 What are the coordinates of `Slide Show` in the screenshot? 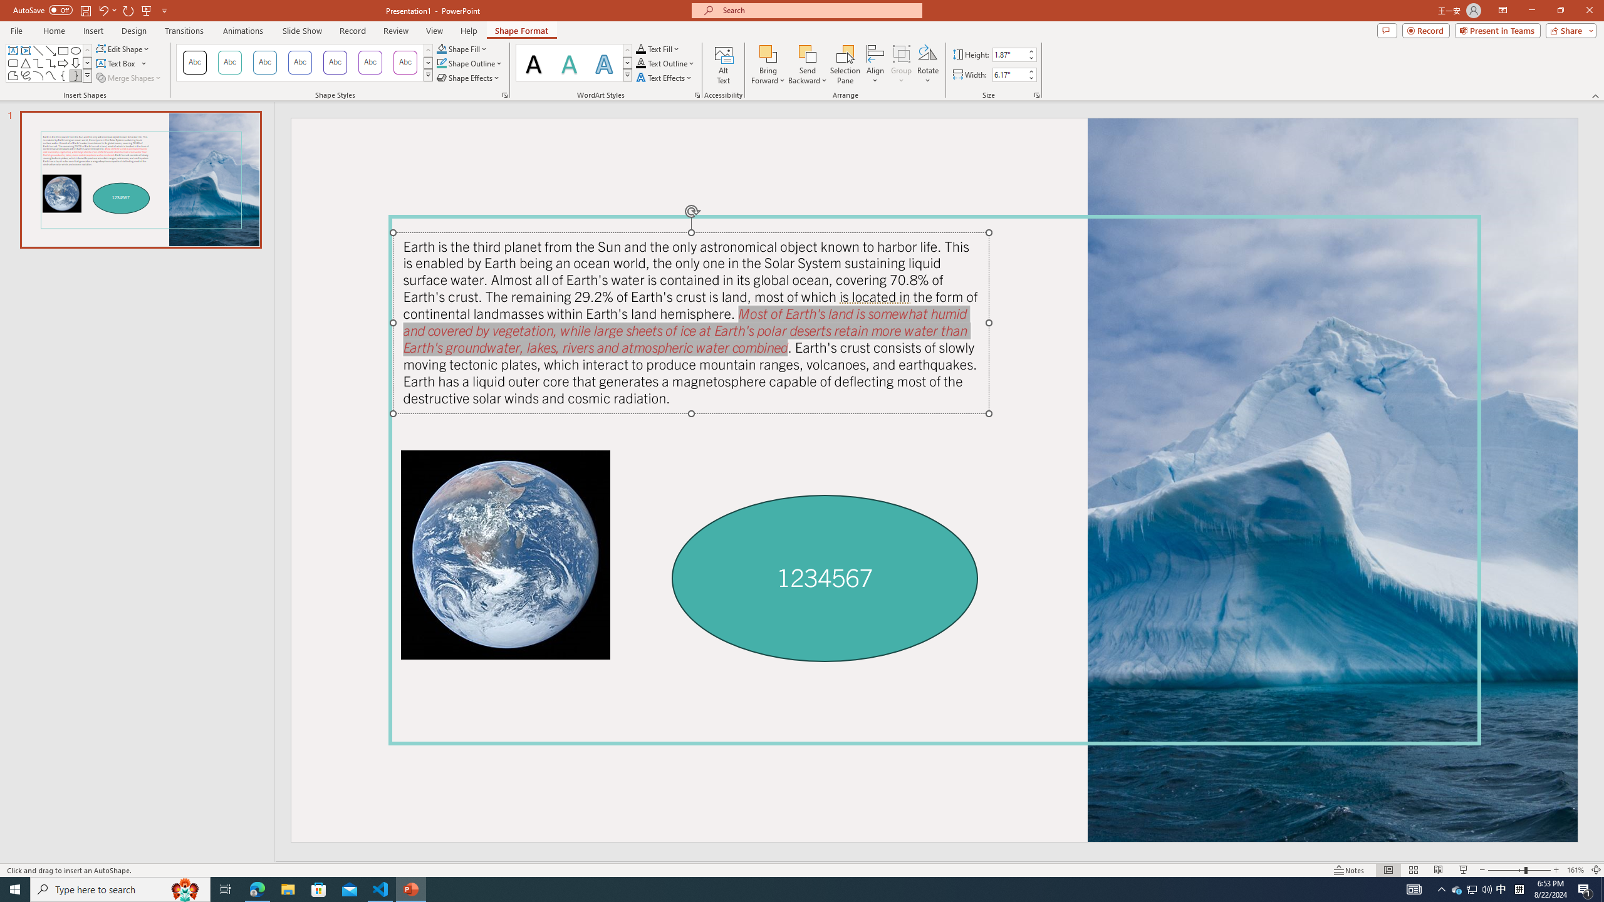 It's located at (302, 31).